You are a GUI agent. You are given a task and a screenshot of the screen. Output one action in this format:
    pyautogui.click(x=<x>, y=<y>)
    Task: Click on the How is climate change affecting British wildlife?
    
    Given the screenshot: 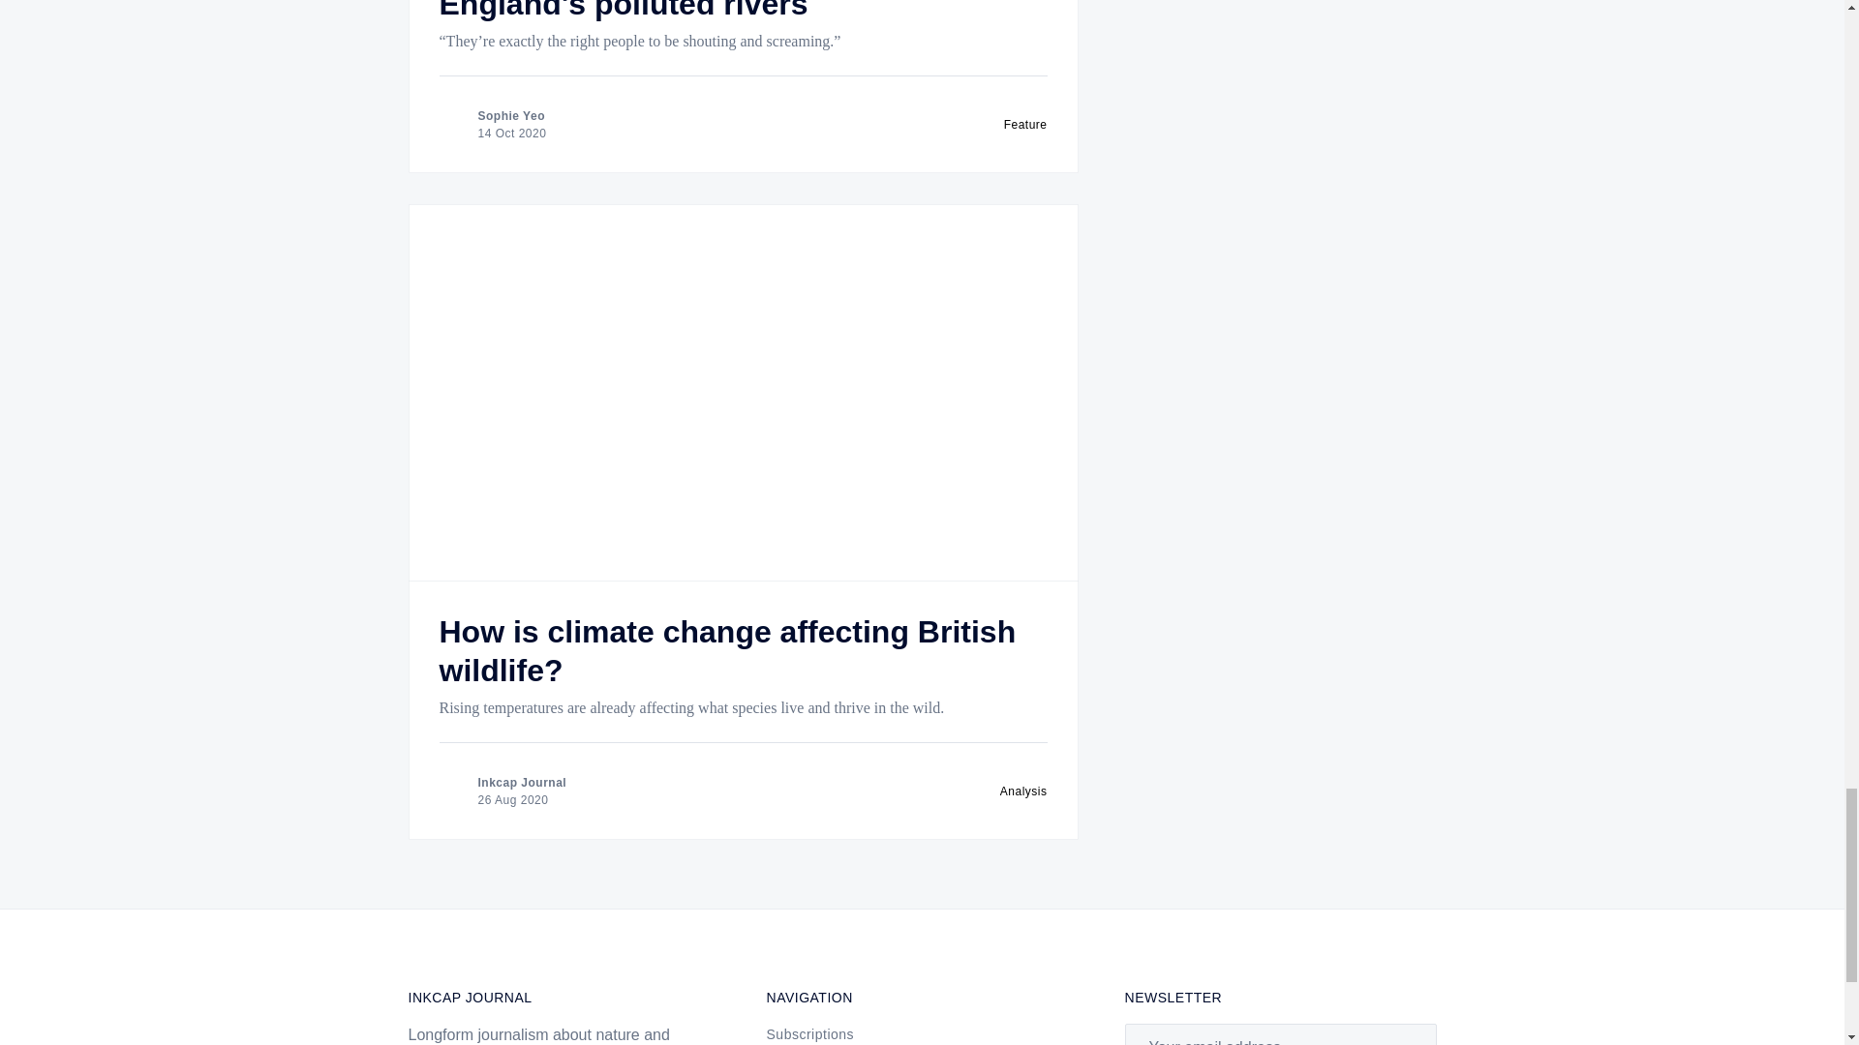 What is the action you would take?
    pyautogui.click(x=728, y=650)
    